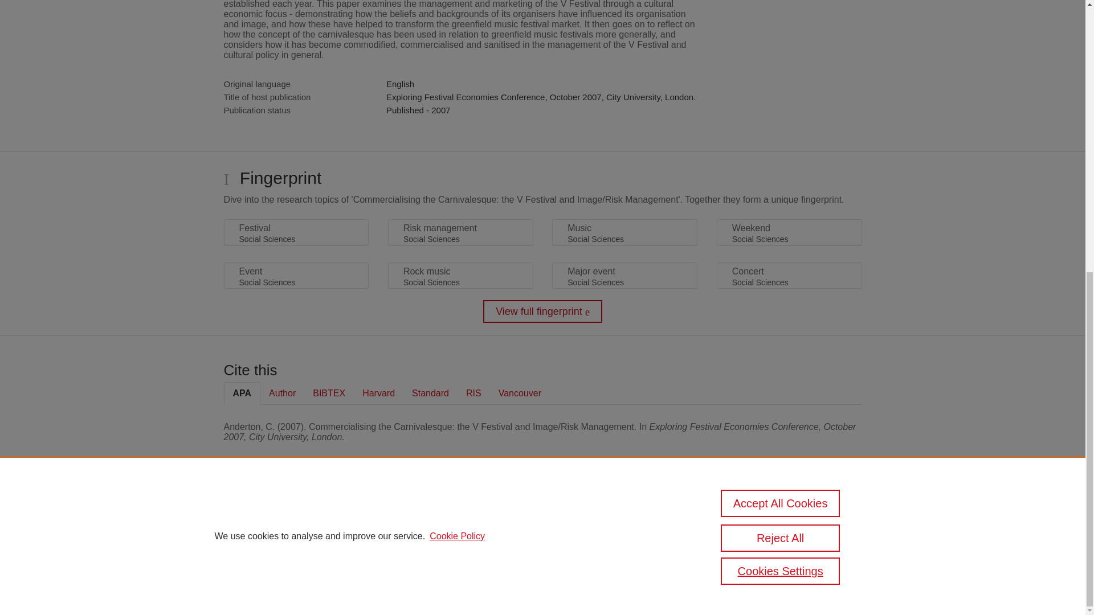  Describe the element at coordinates (781, 17) in the screenshot. I see `Accept All Cookies` at that location.